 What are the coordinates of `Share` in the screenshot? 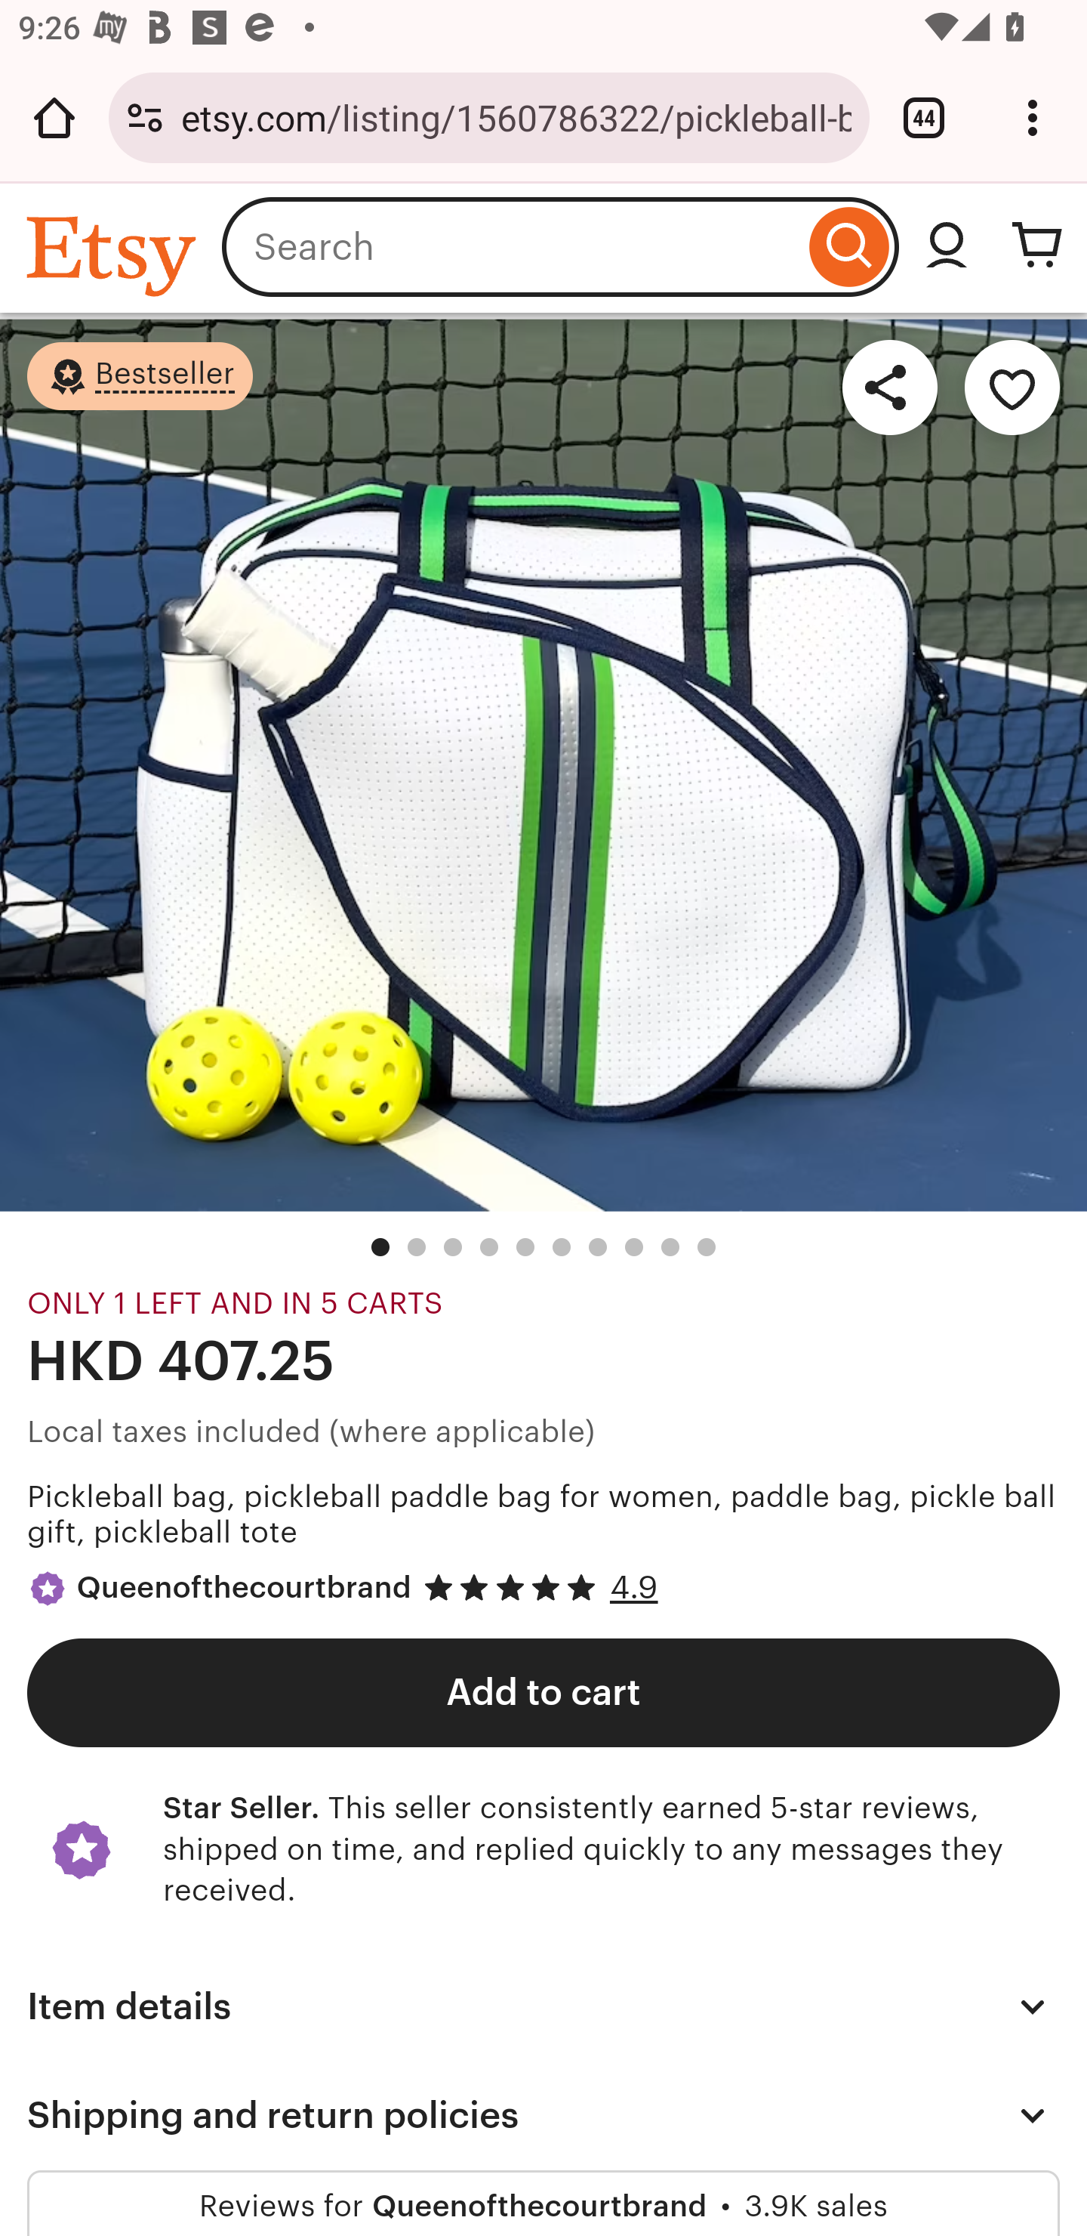 It's located at (889, 388).